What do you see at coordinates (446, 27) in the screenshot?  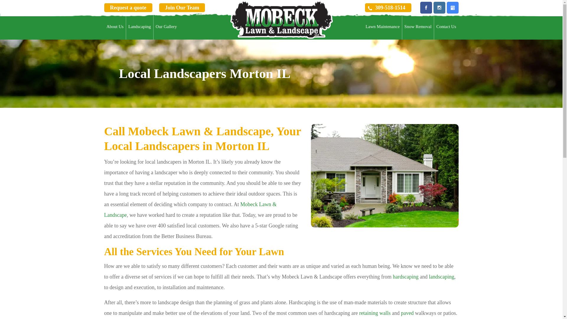 I see `Contact Us` at bounding box center [446, 27].